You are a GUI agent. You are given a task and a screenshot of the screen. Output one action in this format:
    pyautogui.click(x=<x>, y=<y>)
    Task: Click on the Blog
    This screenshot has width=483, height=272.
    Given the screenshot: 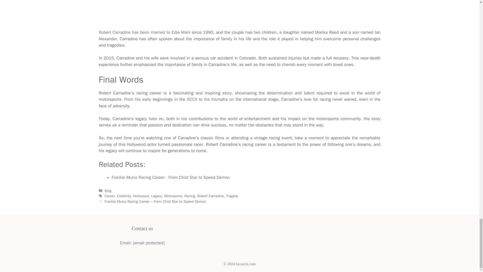 What is the action you would take?
    pyautogui.click(x=108, y=190)
    